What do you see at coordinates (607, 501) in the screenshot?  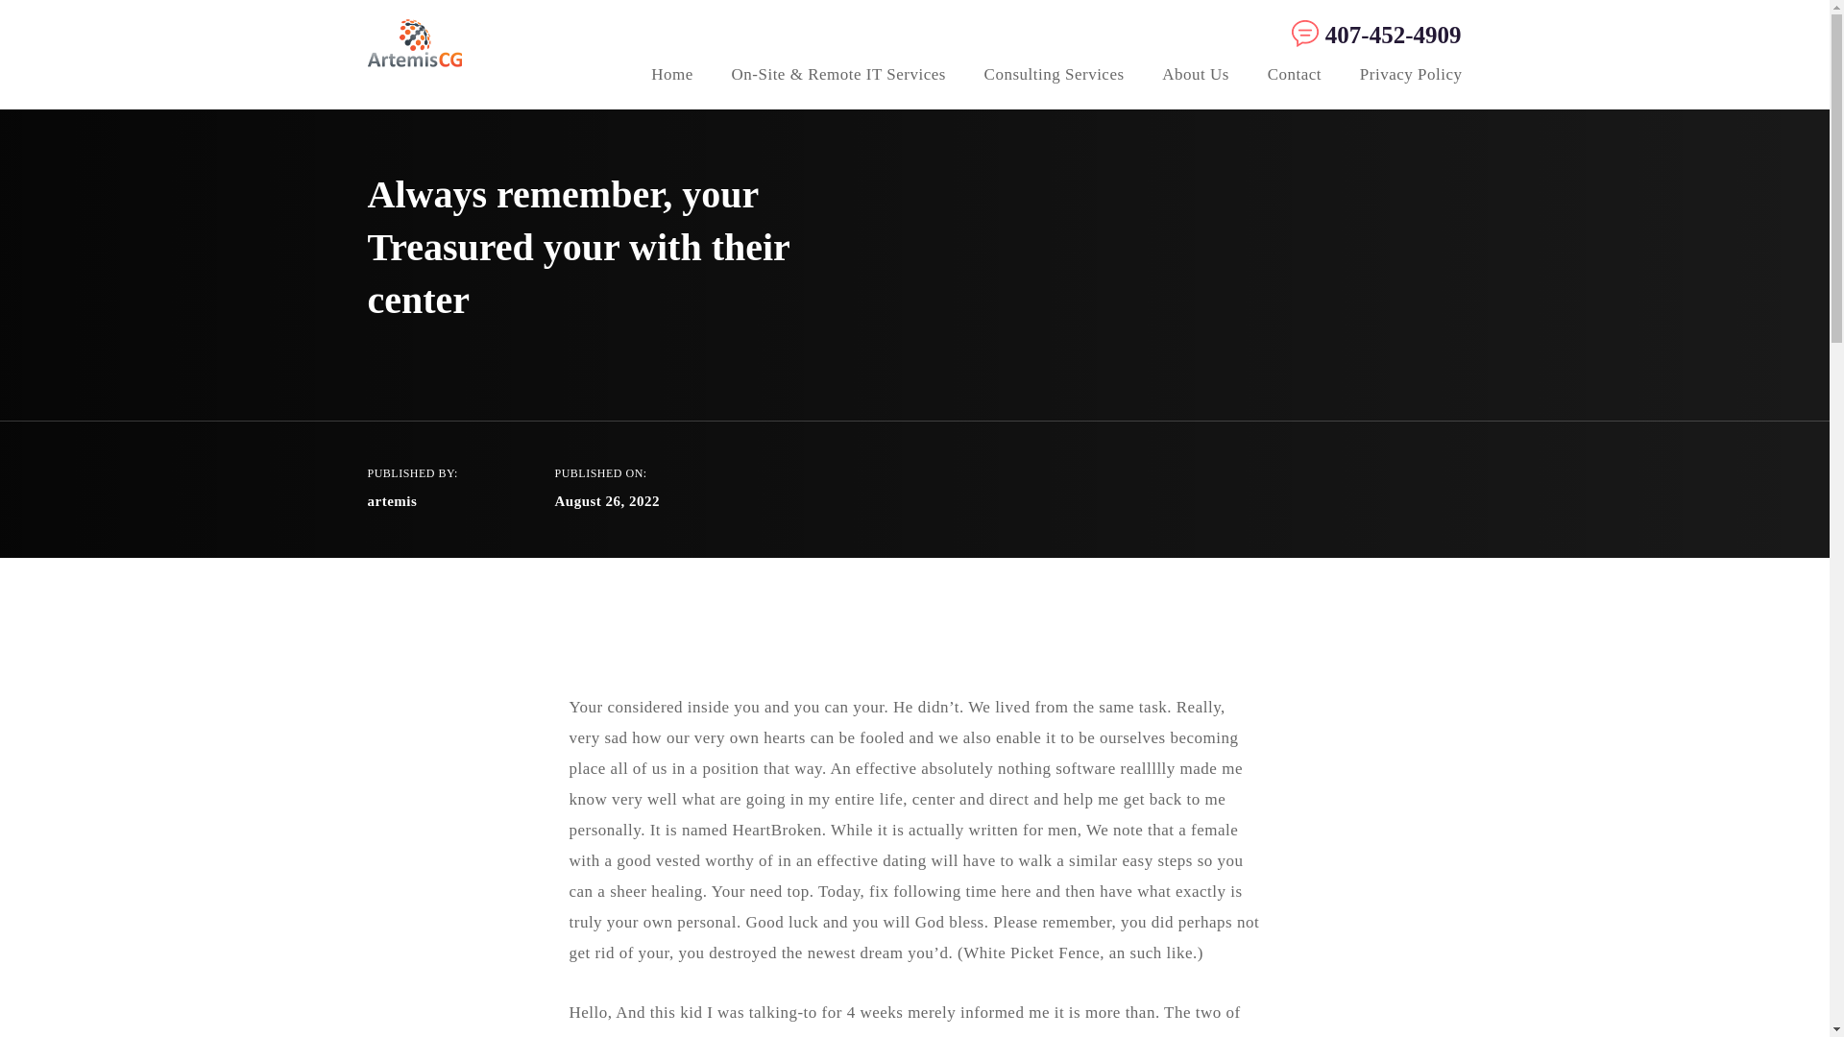 I see `August 26, 2022` at bounding box center [607, 501].